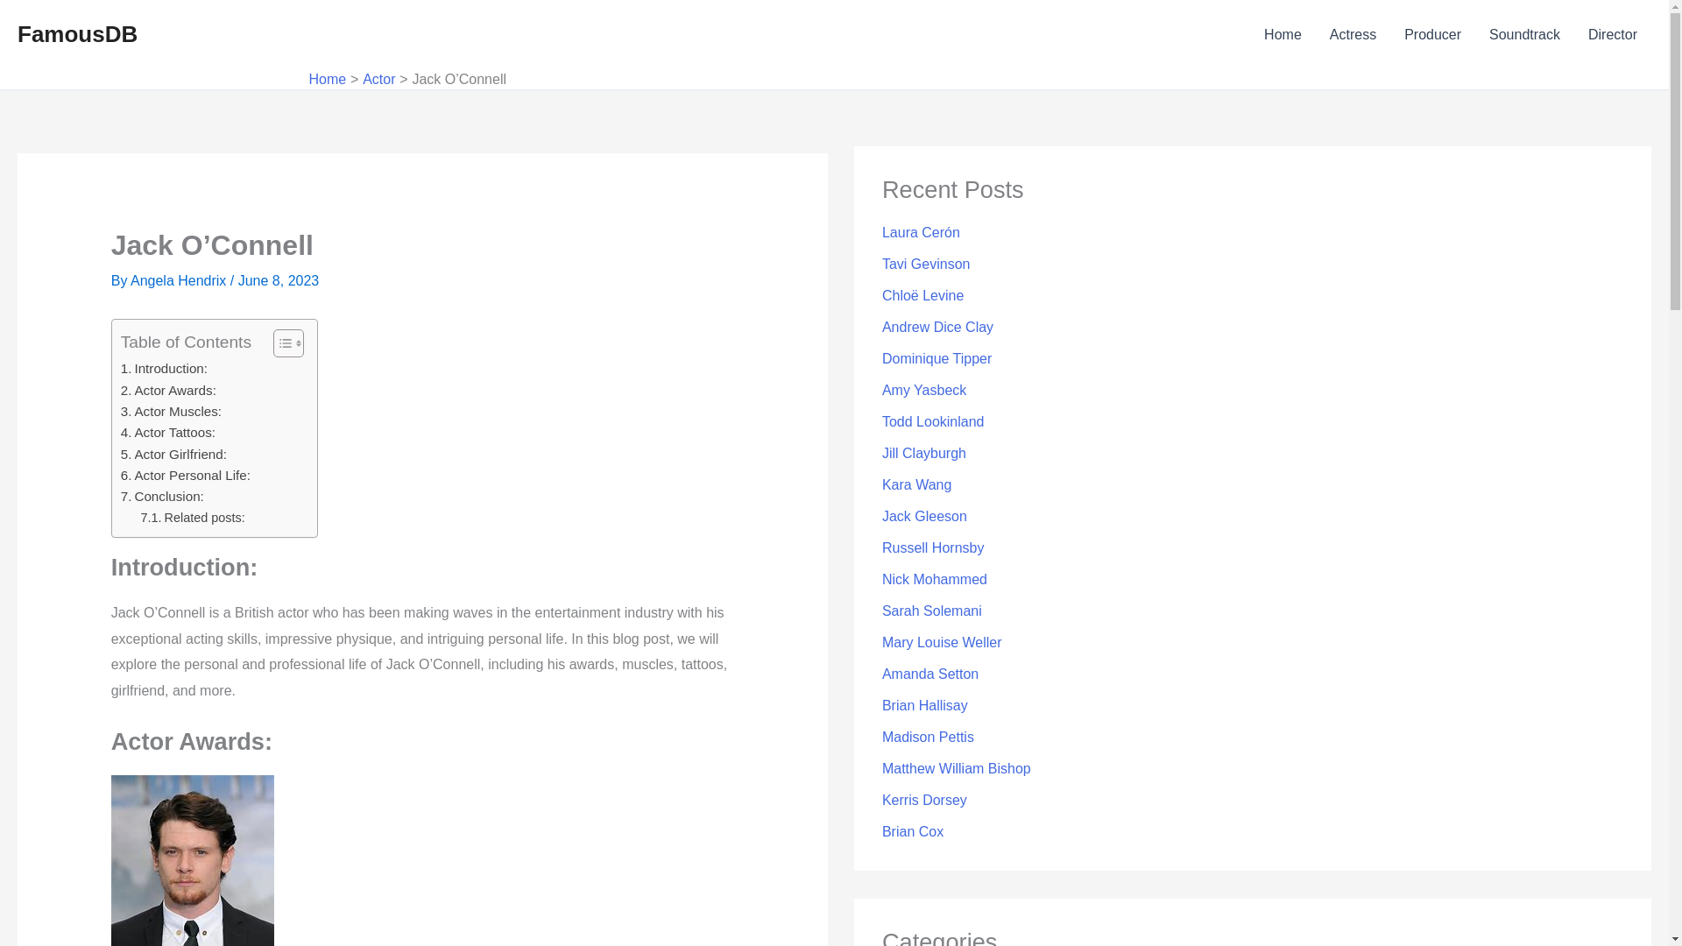  I want to click on Conclusion:, so click(162, 496).